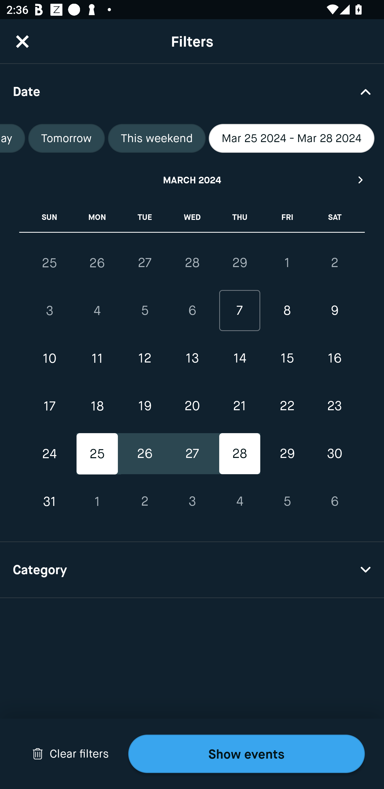 The image size is (384, 789). What do you see at coordinates (50, 501) in the screenshot?
I see `31` at bounding box center [50, 501].